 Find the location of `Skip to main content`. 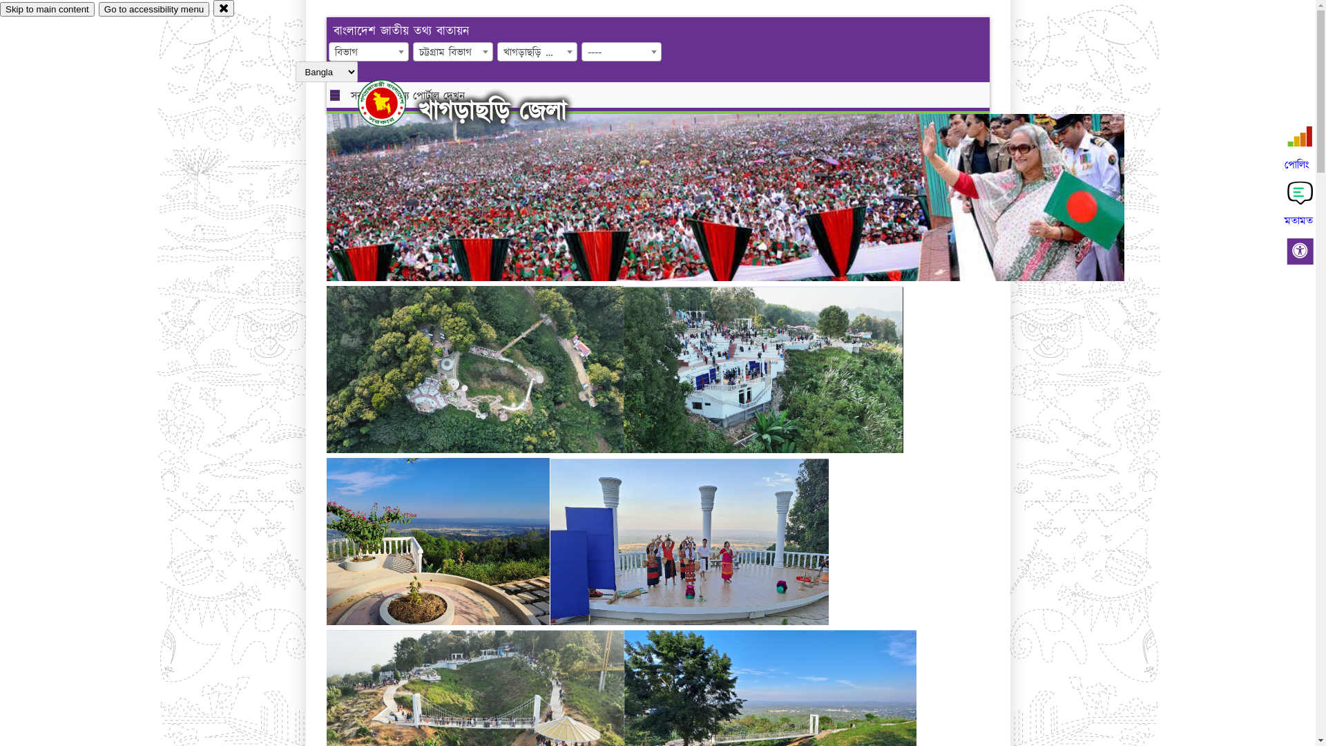

Skip to main content is located at coordinates (47, 10).